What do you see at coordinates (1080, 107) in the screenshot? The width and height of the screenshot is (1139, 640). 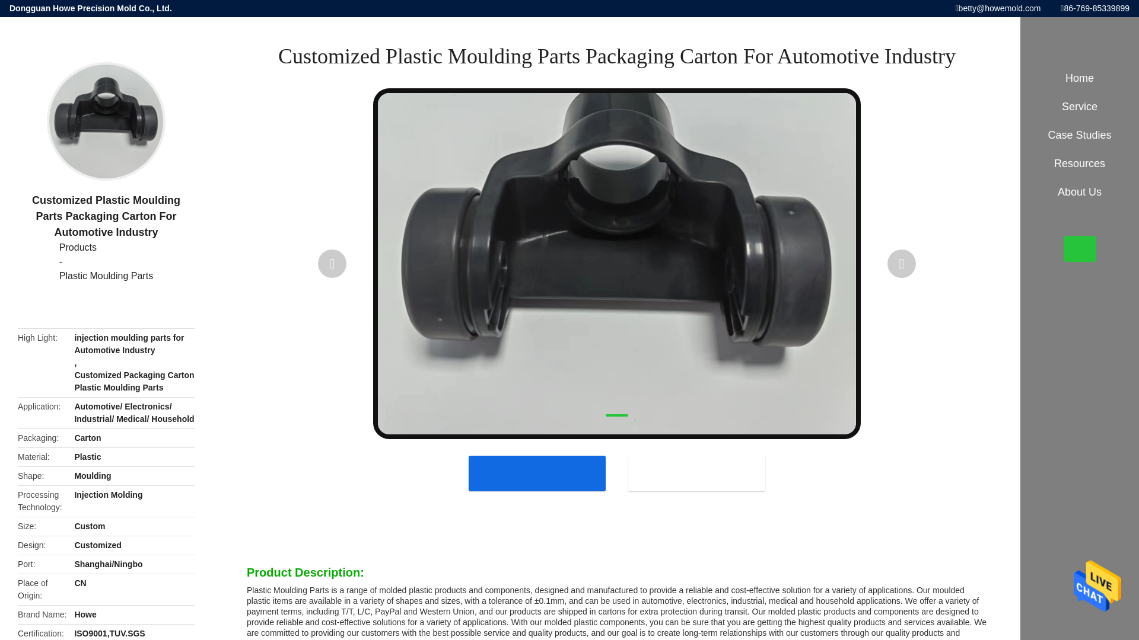 I see `Service` at bounding box center [1080, 107].